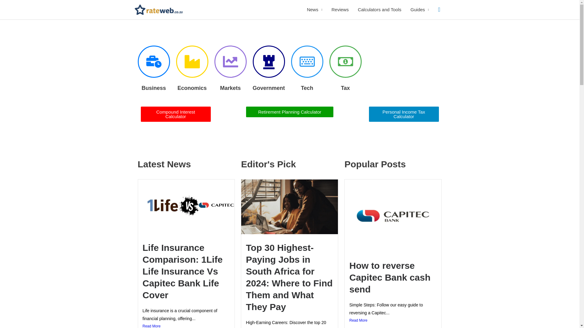 The image size is (584, 328). What do you see at coordinates (307, 88) in the screenshot?
I see `Tech` at bounding box center [307, 88].